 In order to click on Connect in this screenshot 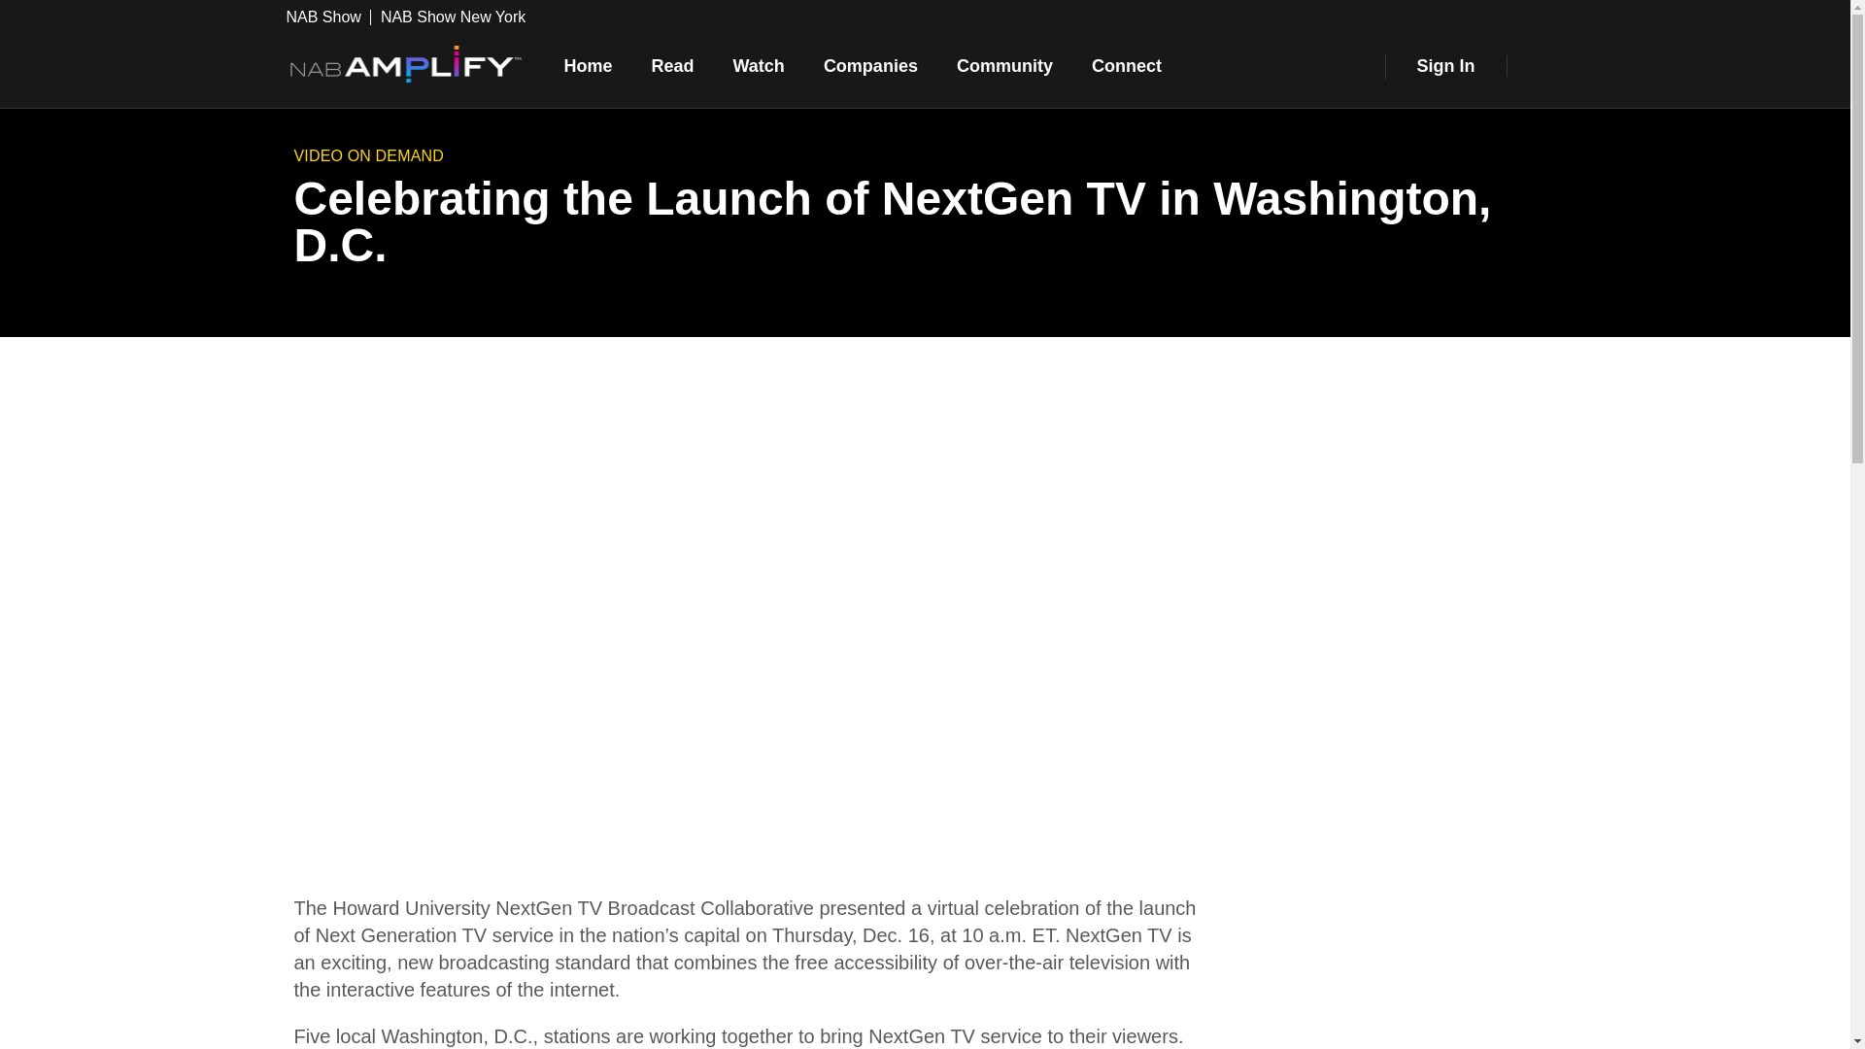, I will do `click(1127, 66)`.